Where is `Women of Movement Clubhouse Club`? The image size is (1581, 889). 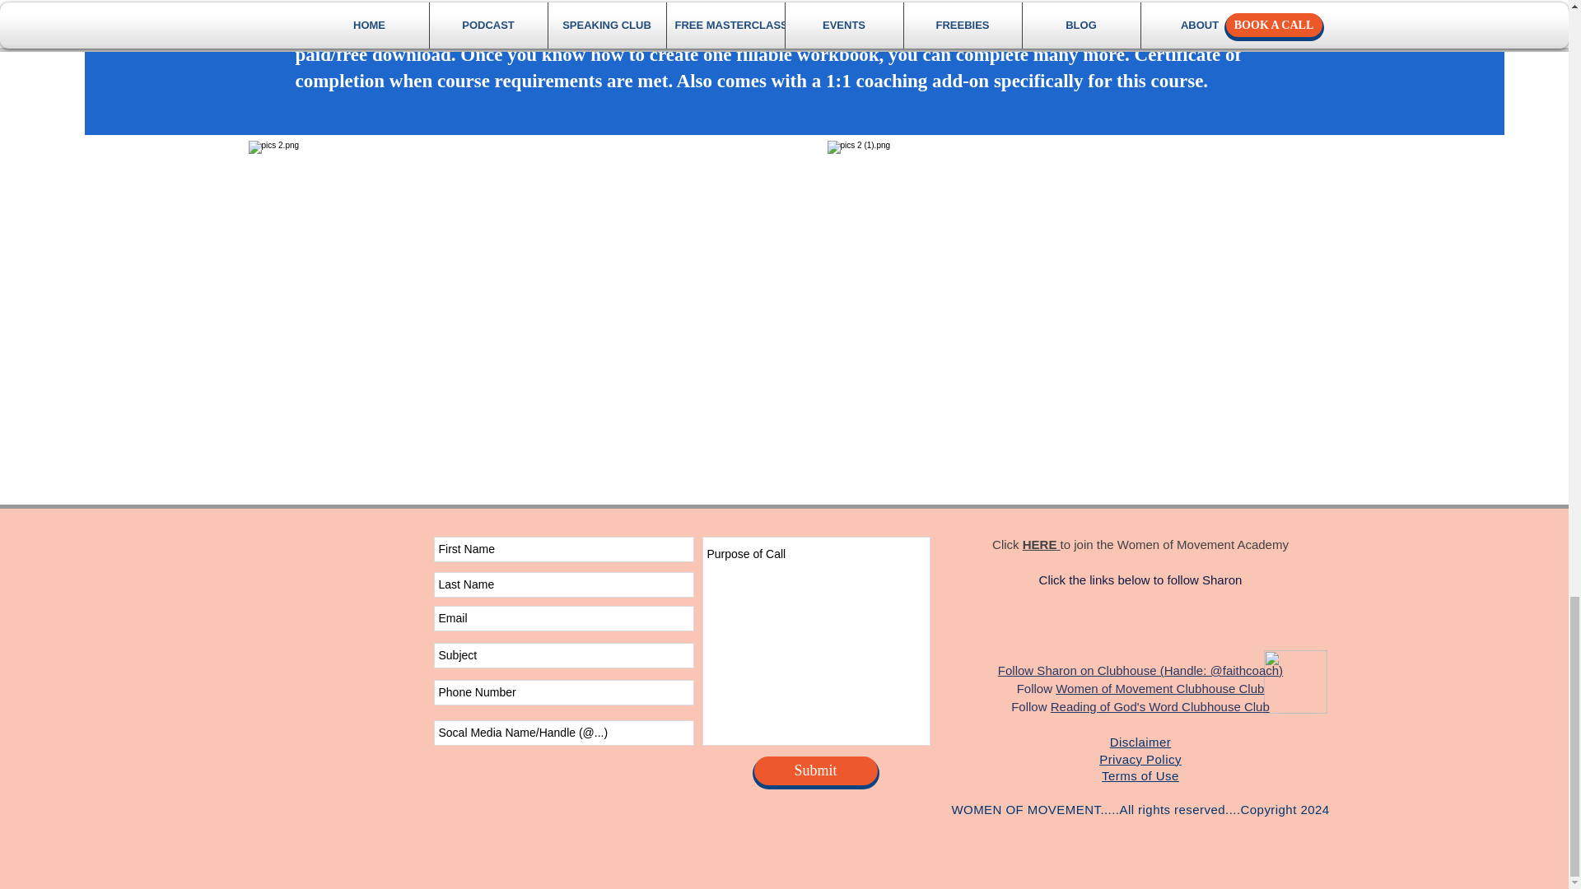
Women of Movement Clubhouse Club is located at coordinates (1159, 688).